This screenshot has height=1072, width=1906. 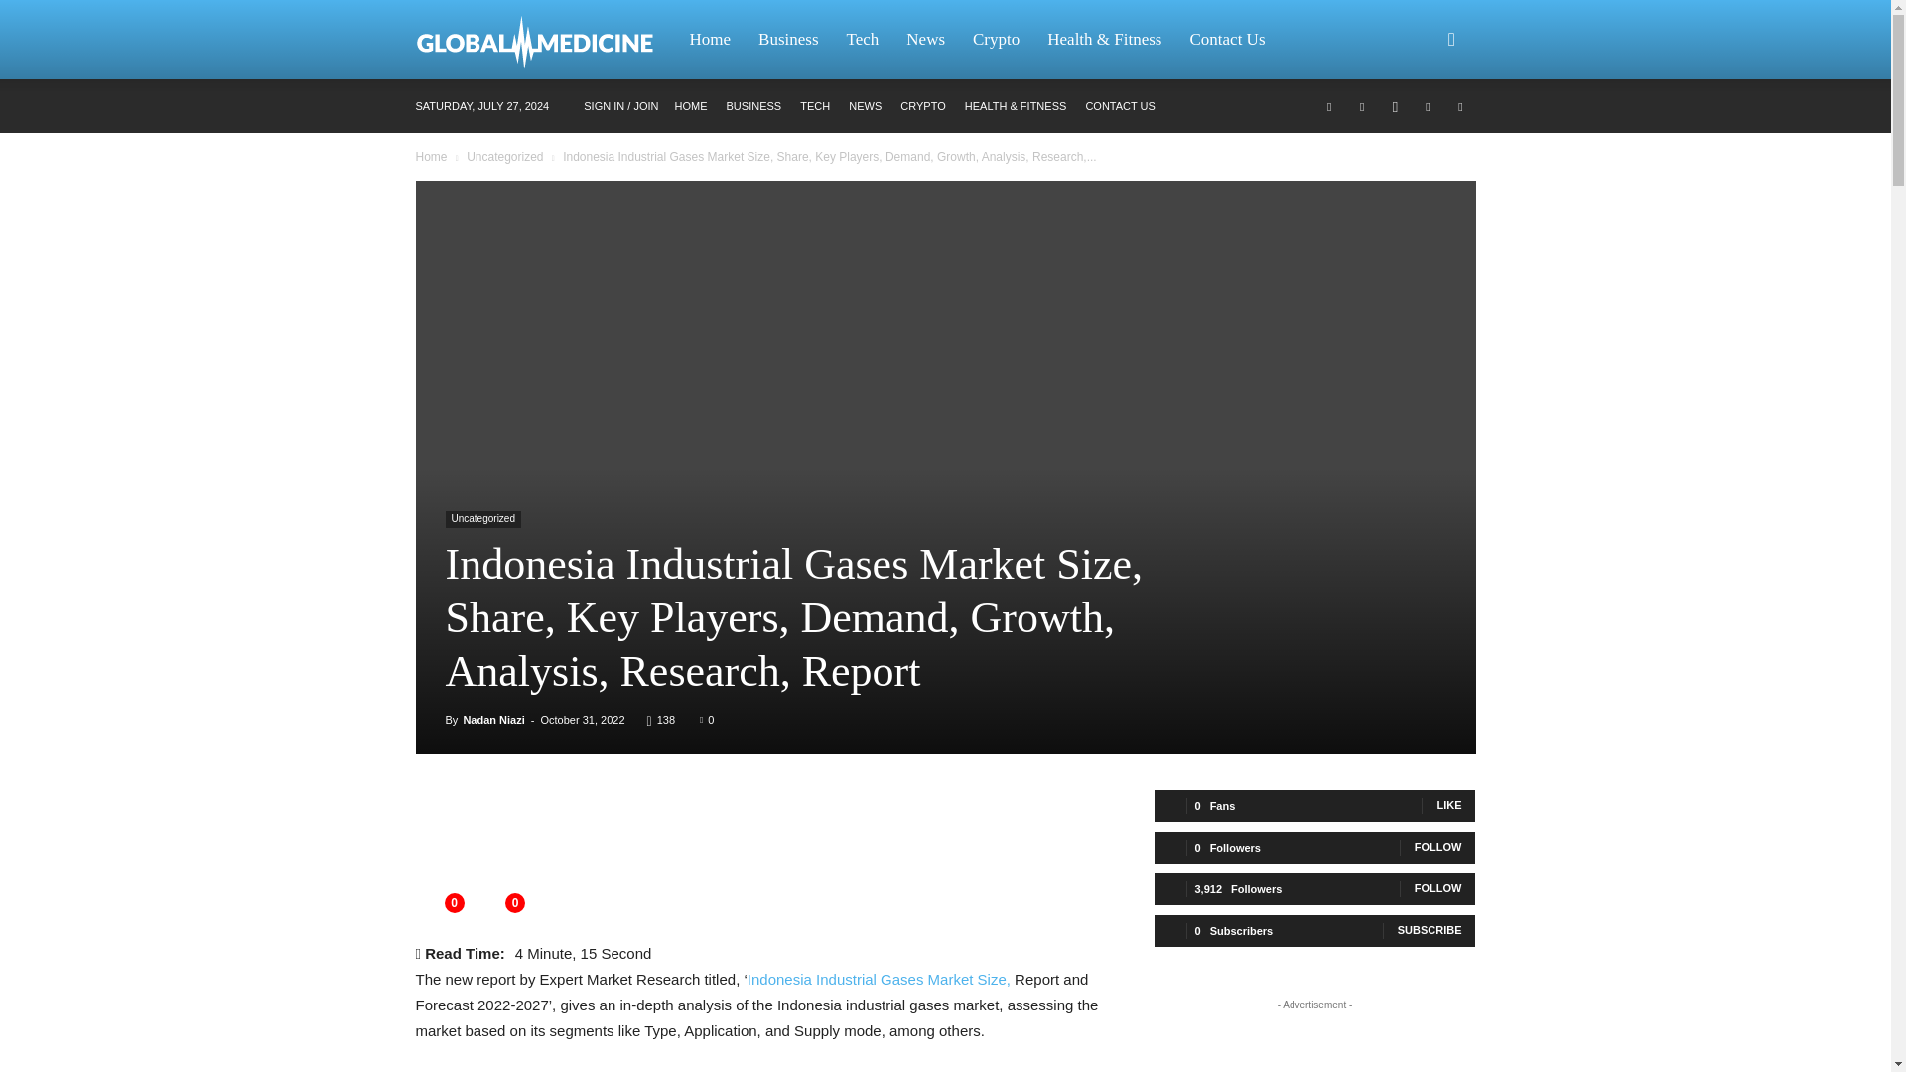 What do you see at coordinates (1428, 105) in the screenshot?
I see `Vimeo` at bounding box center [1428, 105].